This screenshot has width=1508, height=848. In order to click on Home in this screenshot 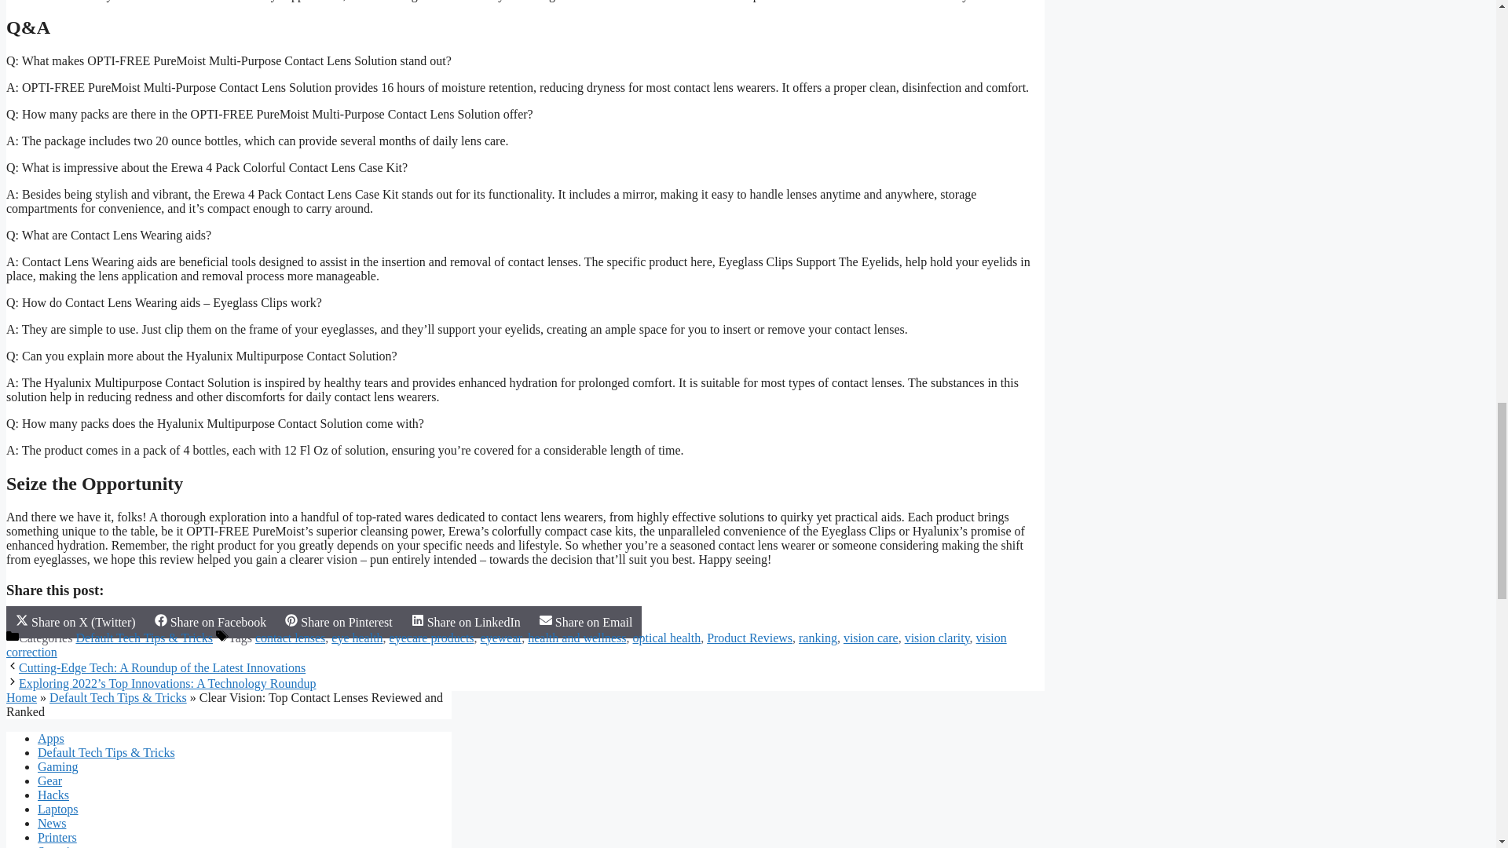, I will do `click(20, 697)`.